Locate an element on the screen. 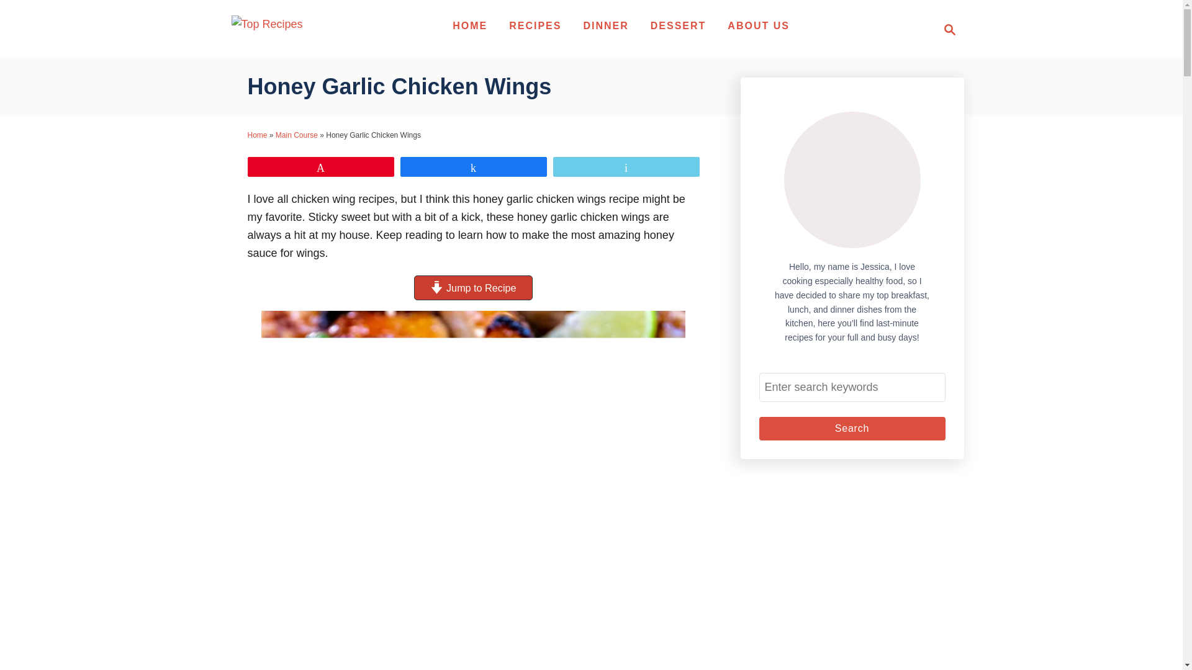  DINNER is located at coordinates (852, 428).